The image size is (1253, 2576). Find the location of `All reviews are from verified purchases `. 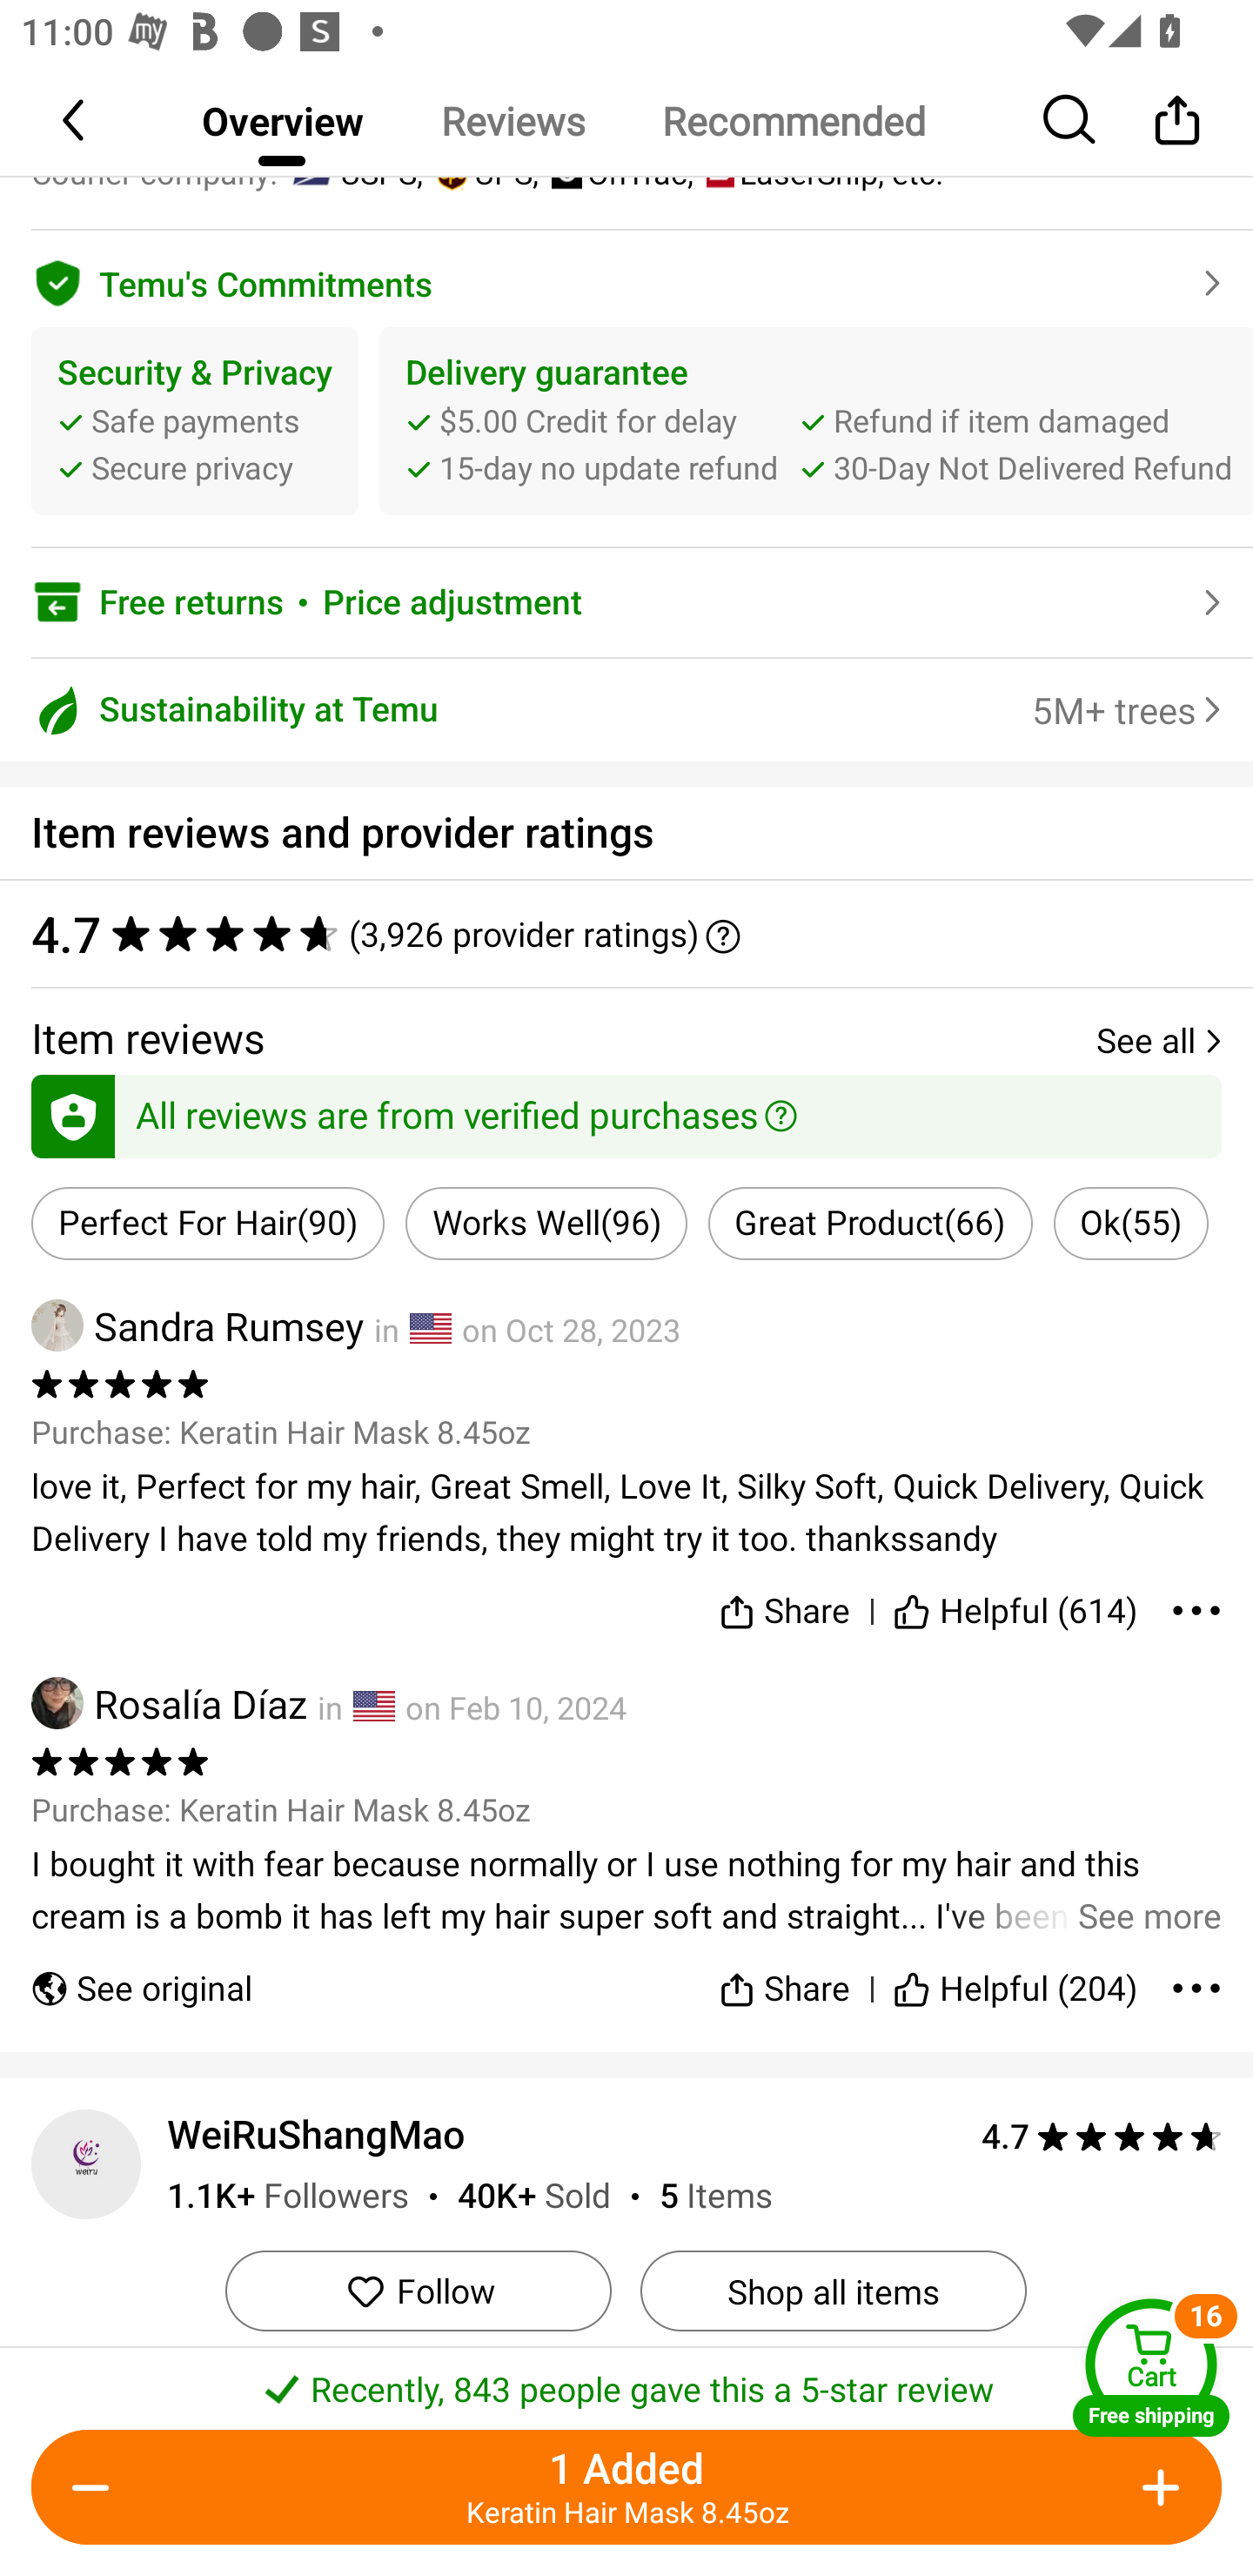

All reviews are from verified purchases  is located at coordinates (626, 1111).